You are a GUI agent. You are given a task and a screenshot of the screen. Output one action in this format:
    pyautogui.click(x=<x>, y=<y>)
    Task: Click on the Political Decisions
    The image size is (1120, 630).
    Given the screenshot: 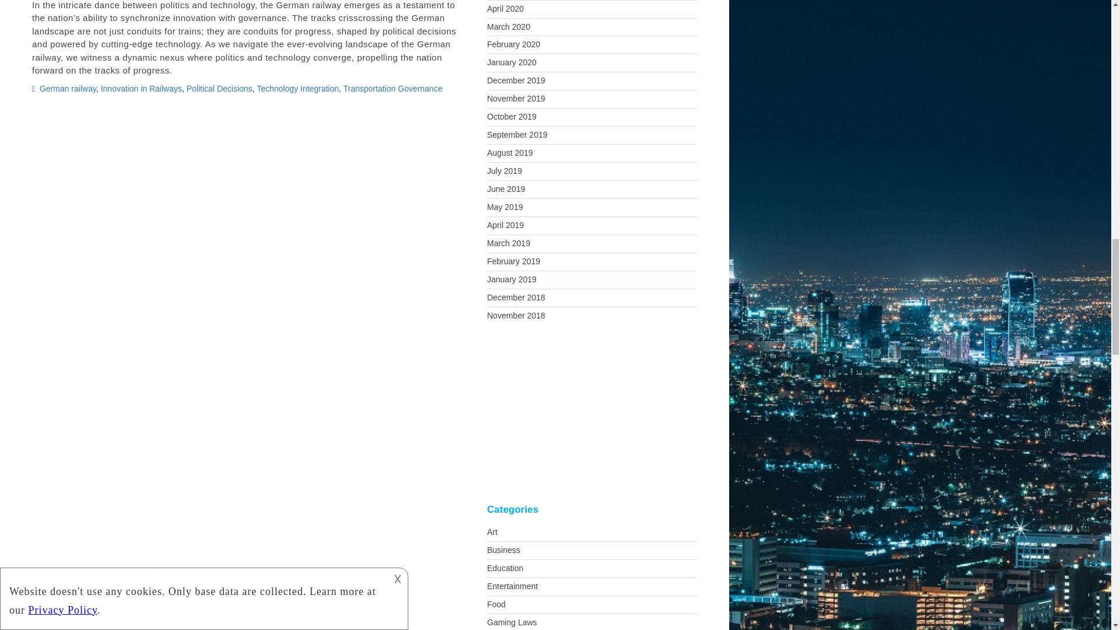 What is the action you would take?
    pyautogui.click(x=219, y=88)
    